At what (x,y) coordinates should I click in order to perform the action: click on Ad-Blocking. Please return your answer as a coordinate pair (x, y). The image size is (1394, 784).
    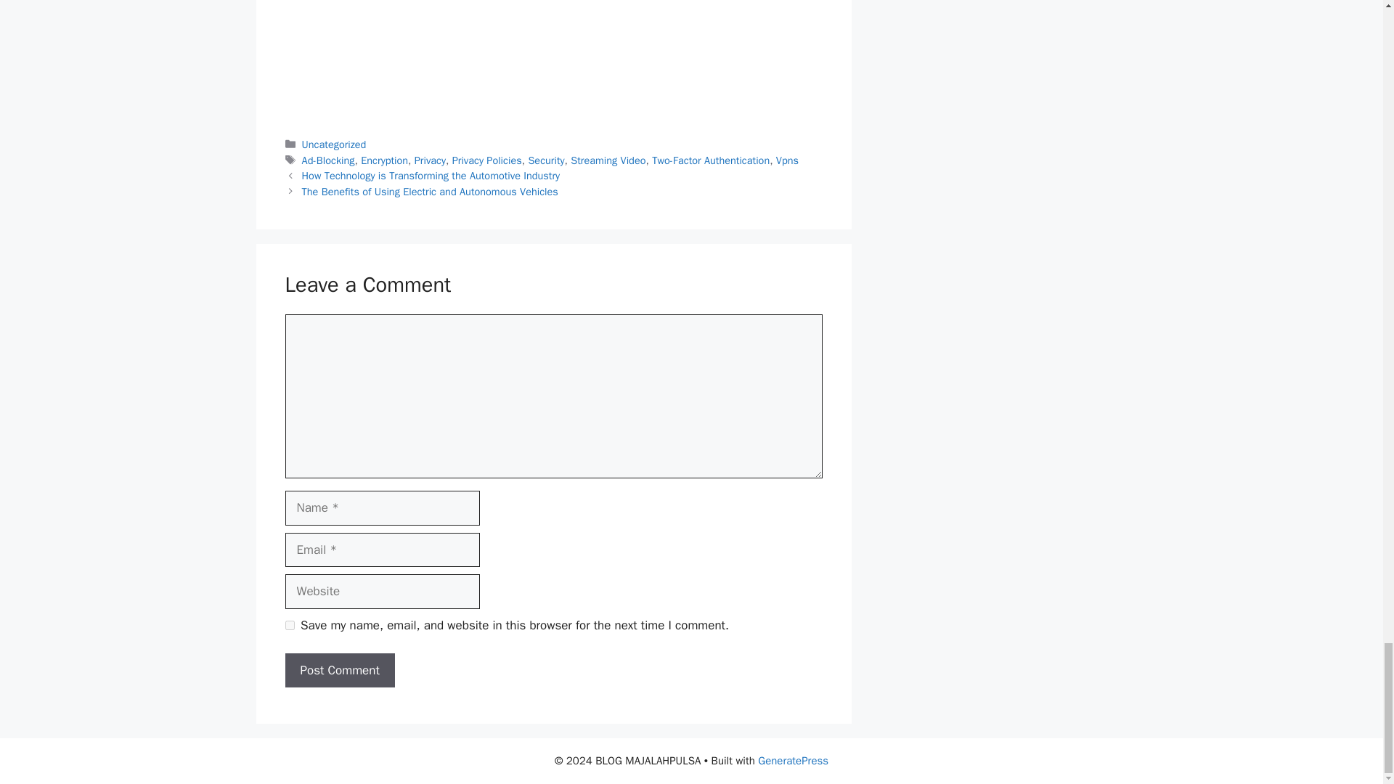
    Looking at the image, I should click on (328, 160).